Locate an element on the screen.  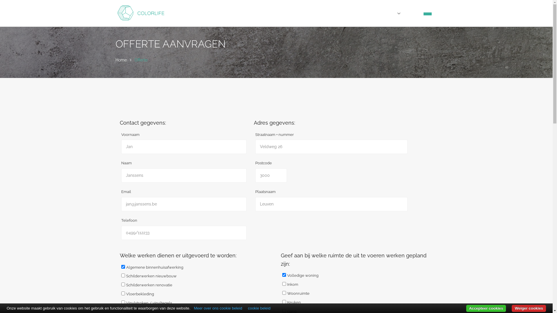
Accepteer cookies is located at coordinates (486, 308).